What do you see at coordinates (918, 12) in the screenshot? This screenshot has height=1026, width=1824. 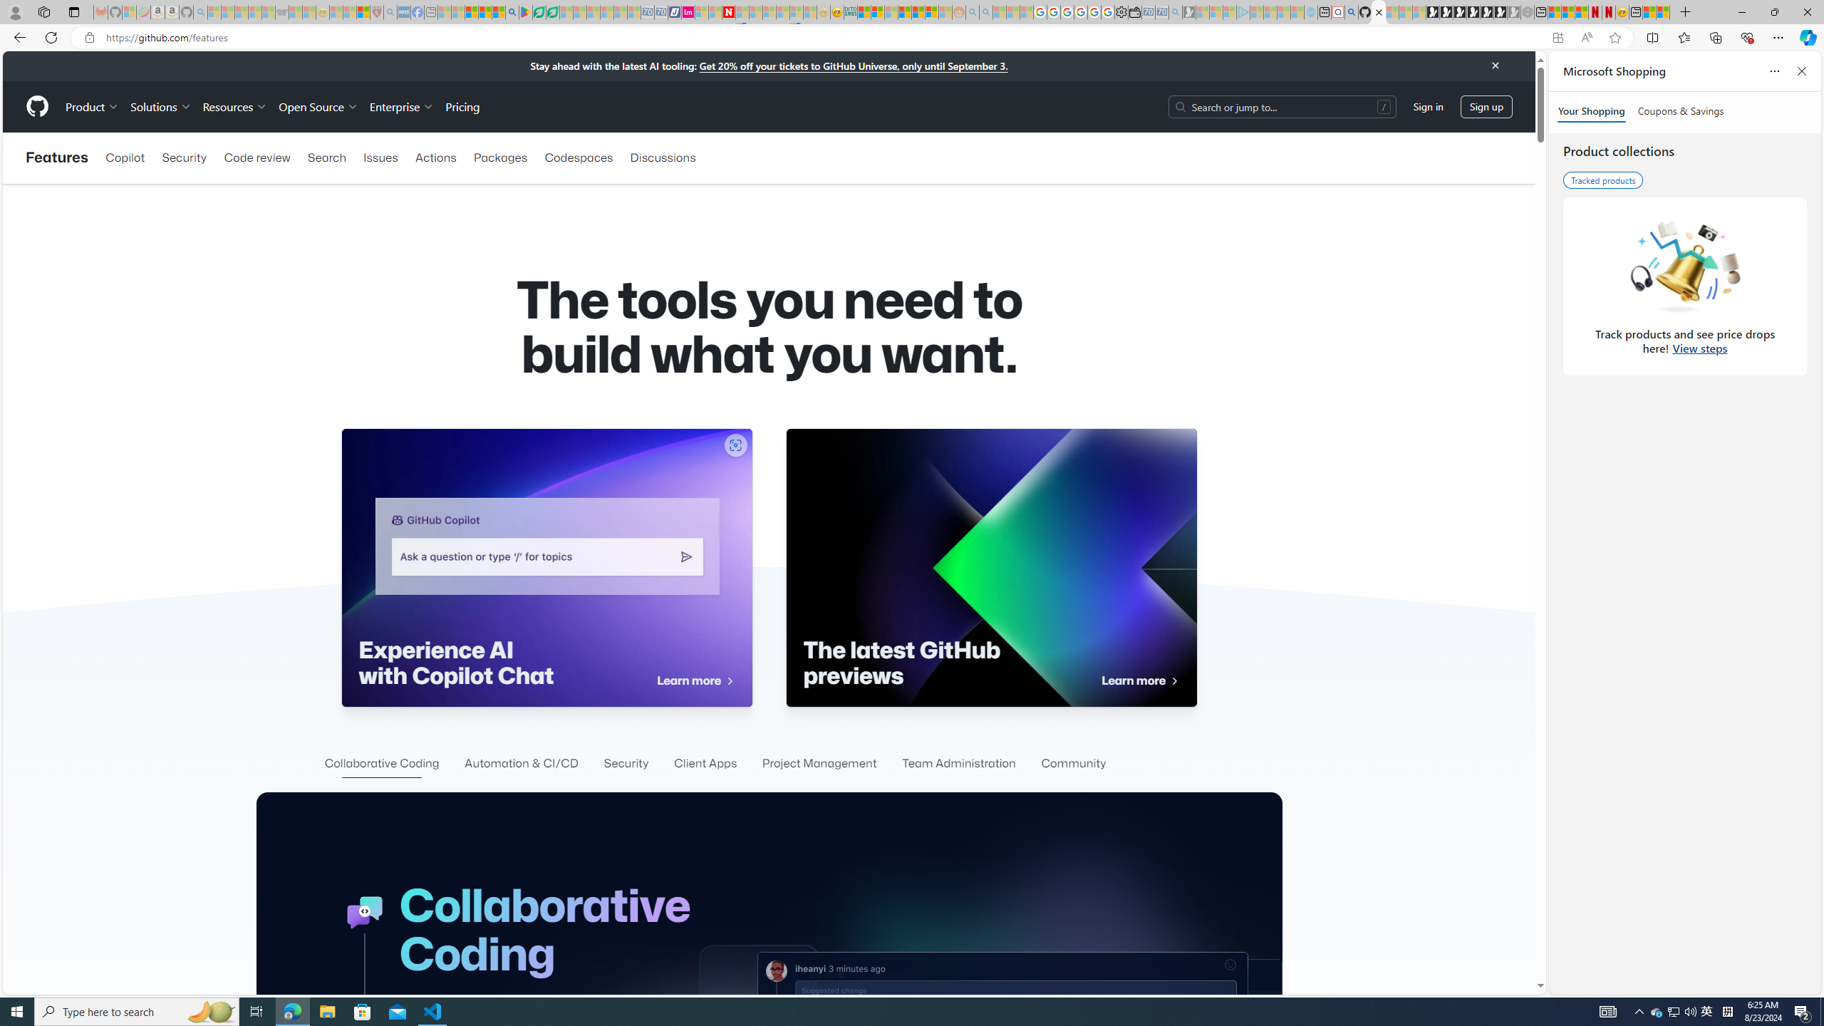 I see `Kinda Frugal - MSN` at bounding box center [918, 12].